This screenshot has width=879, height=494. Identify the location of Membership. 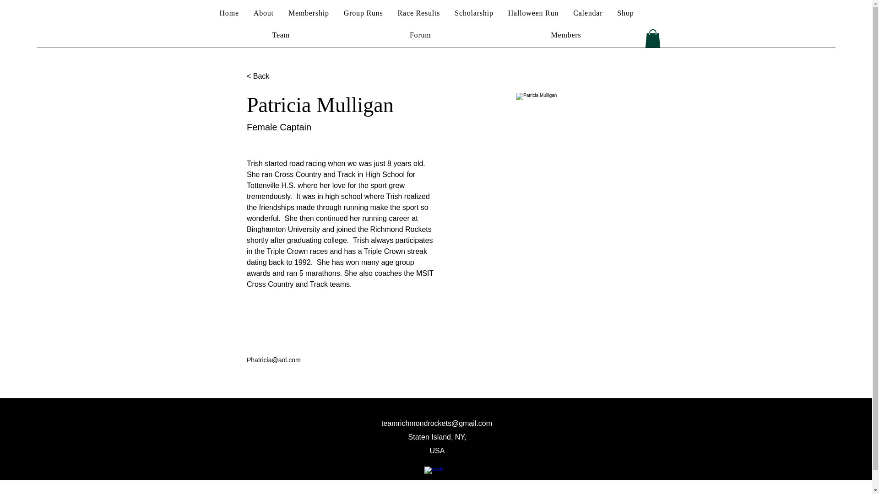
(309, 13).